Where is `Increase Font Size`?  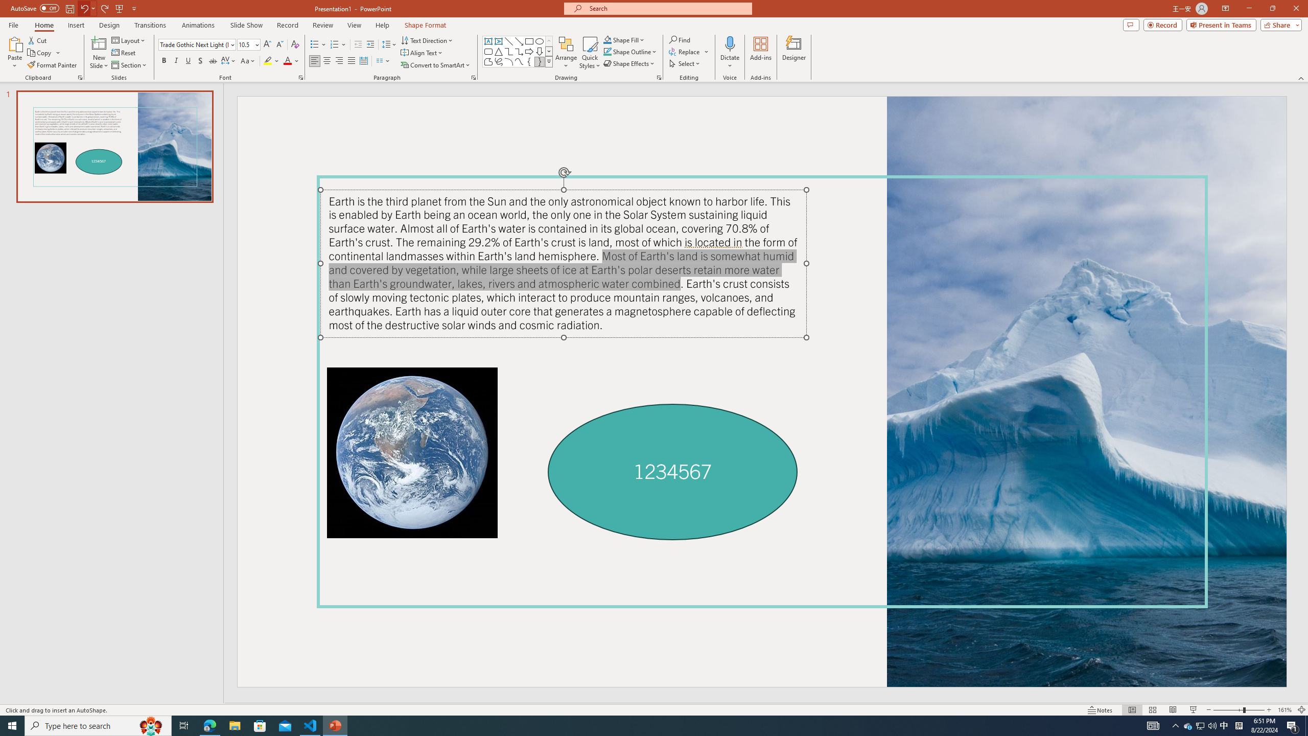 Increase Font Size is located at coordinates (268, 45).